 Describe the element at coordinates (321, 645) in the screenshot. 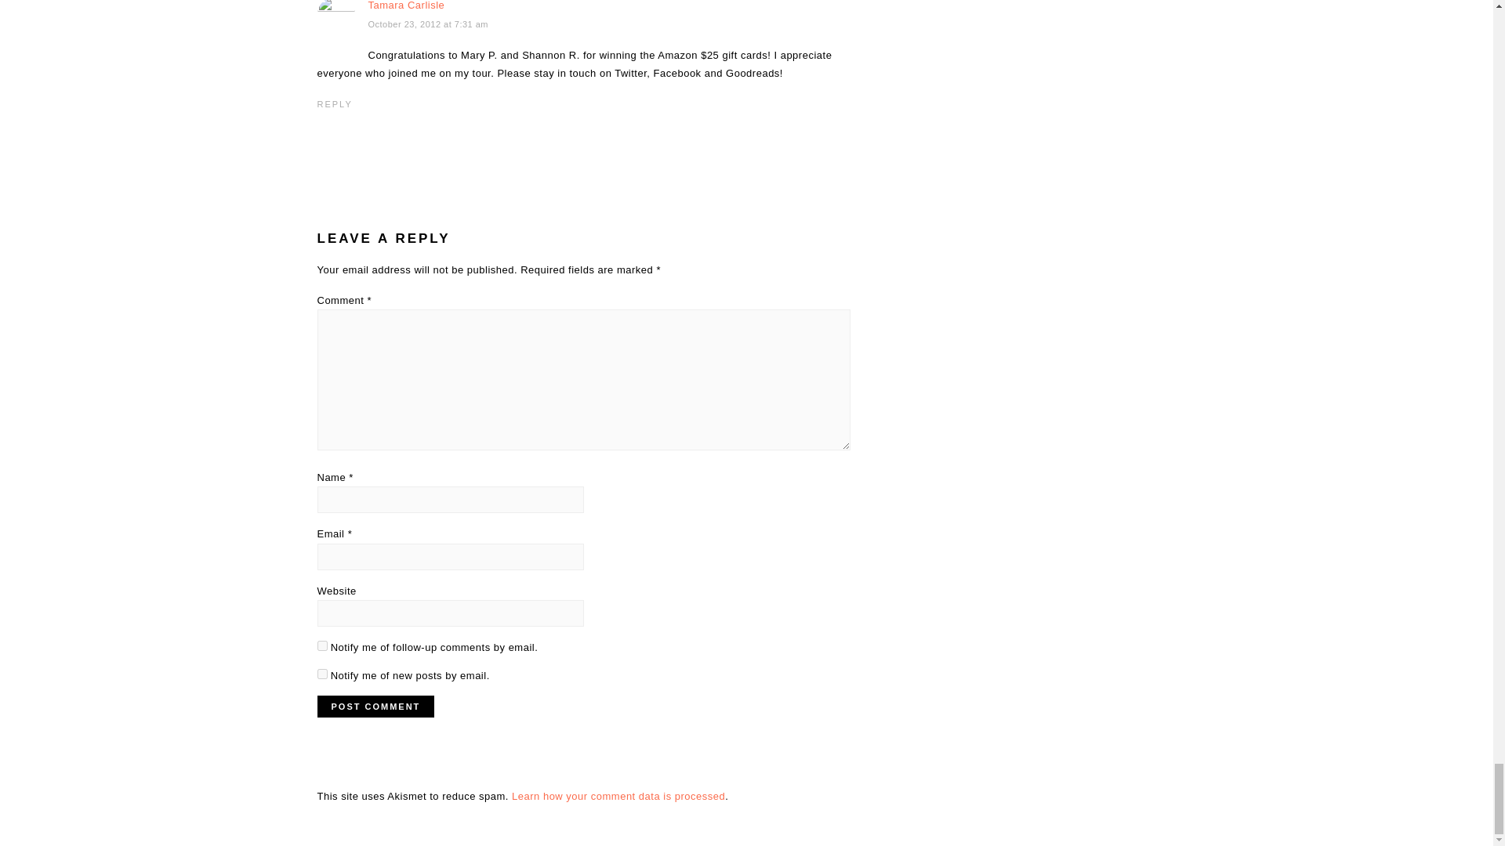

I see `subscribe` at that location.